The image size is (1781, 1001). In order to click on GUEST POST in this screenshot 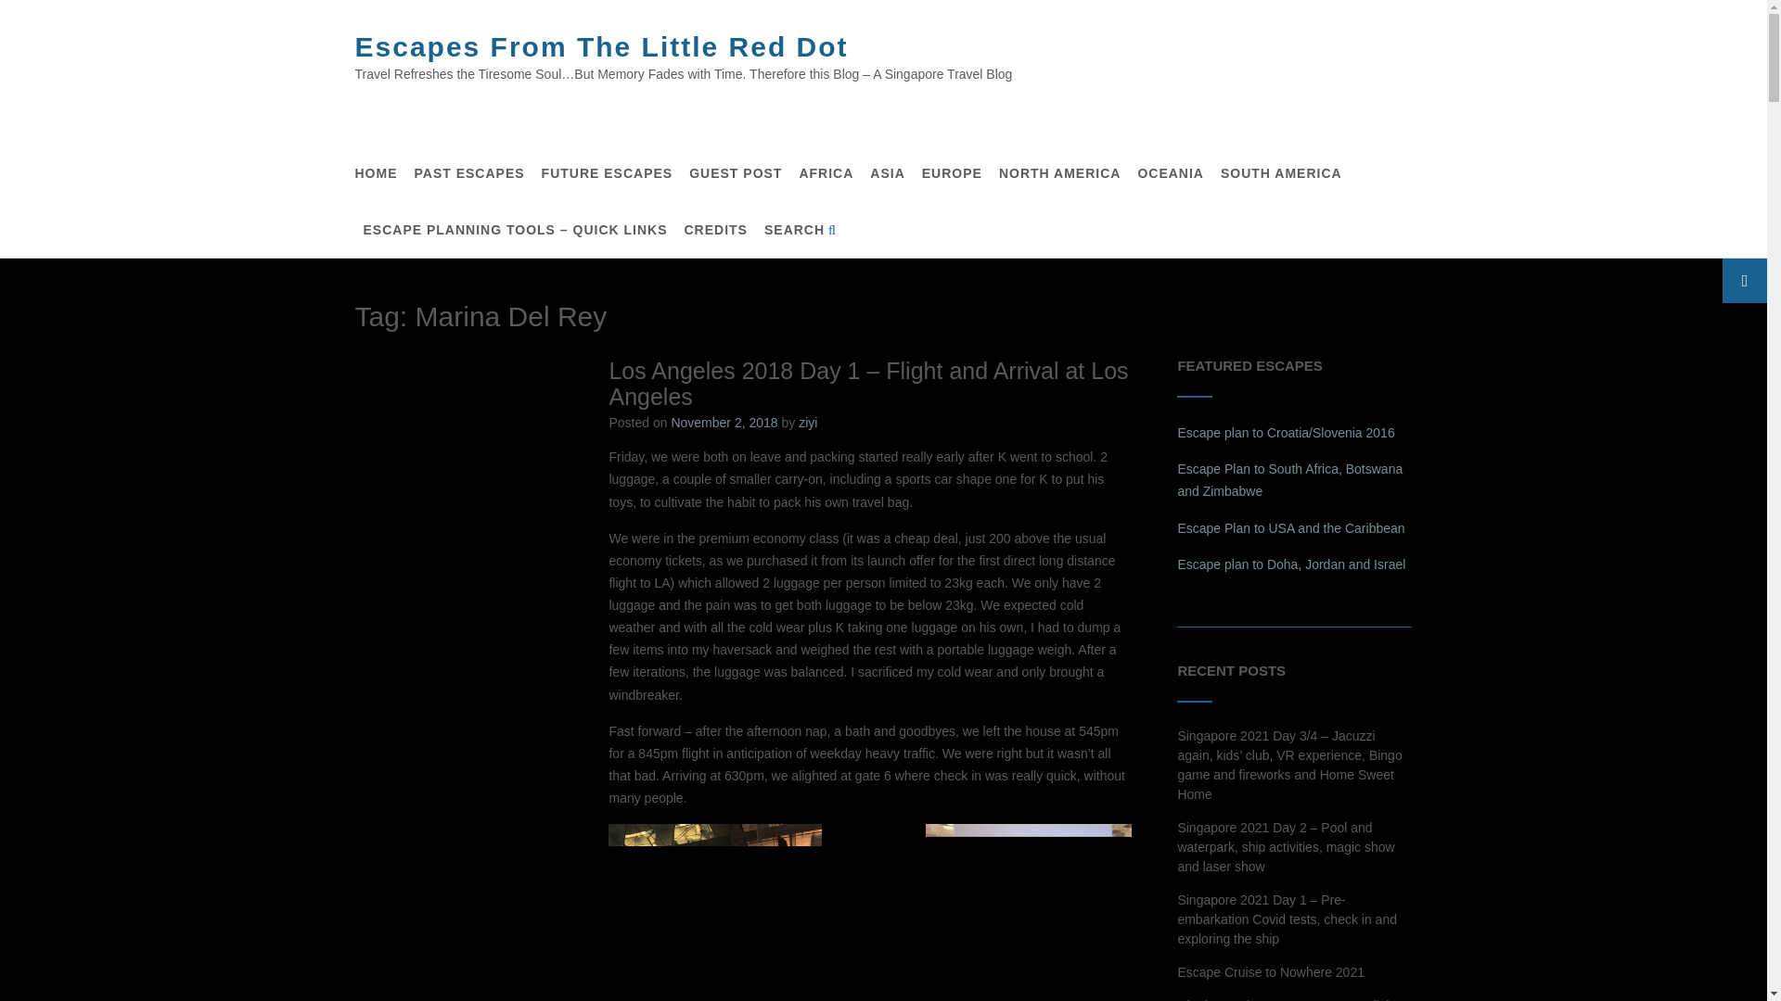, I will do `click(735, 173)`.